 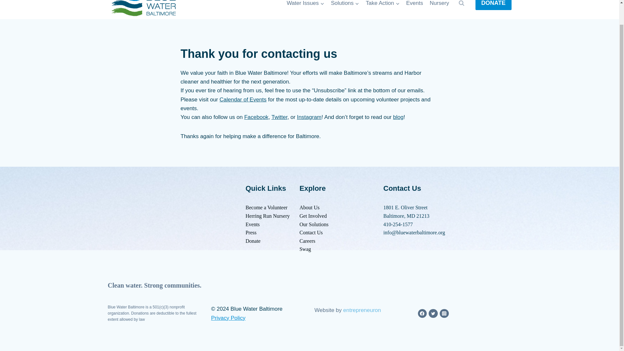 What do you see at coordinates (305, 5) in the screenshot?
I see `Water Issues` at bounding box center [305, 5].